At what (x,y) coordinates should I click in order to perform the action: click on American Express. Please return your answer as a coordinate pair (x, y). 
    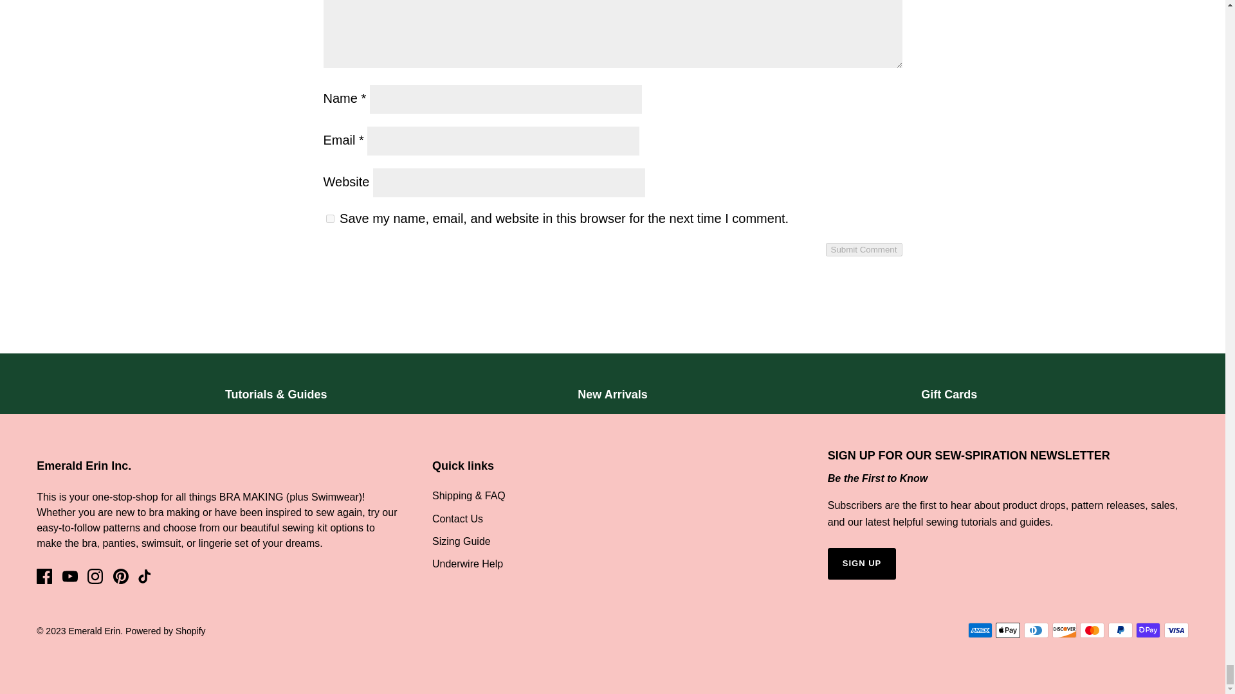
    Looking at the image, I should click on (980, 630).